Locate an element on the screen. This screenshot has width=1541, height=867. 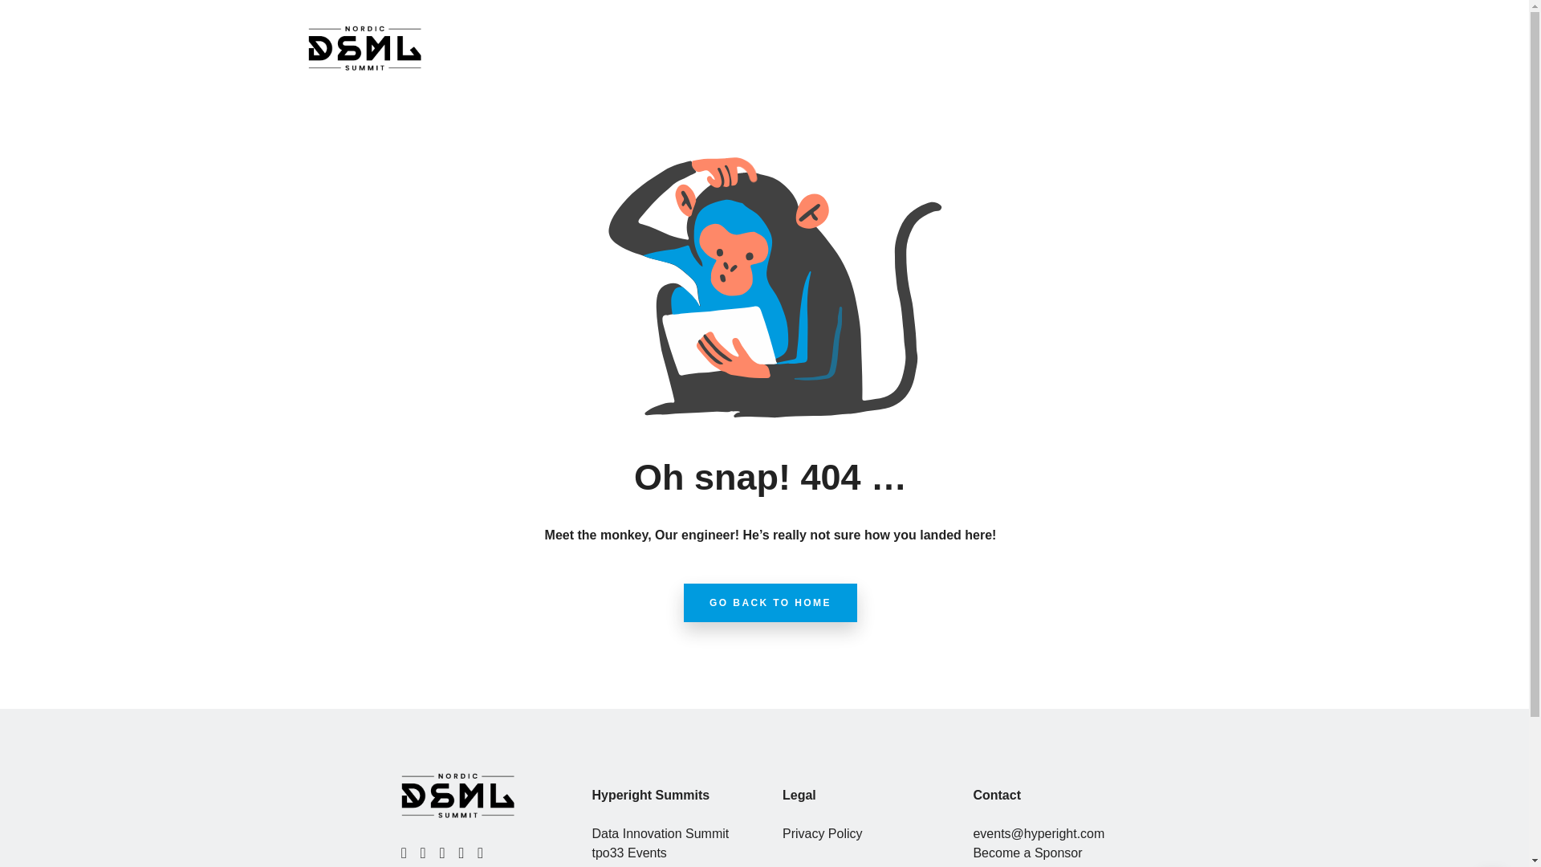
Data Innovation Summit is located at coordinates (660, 833).